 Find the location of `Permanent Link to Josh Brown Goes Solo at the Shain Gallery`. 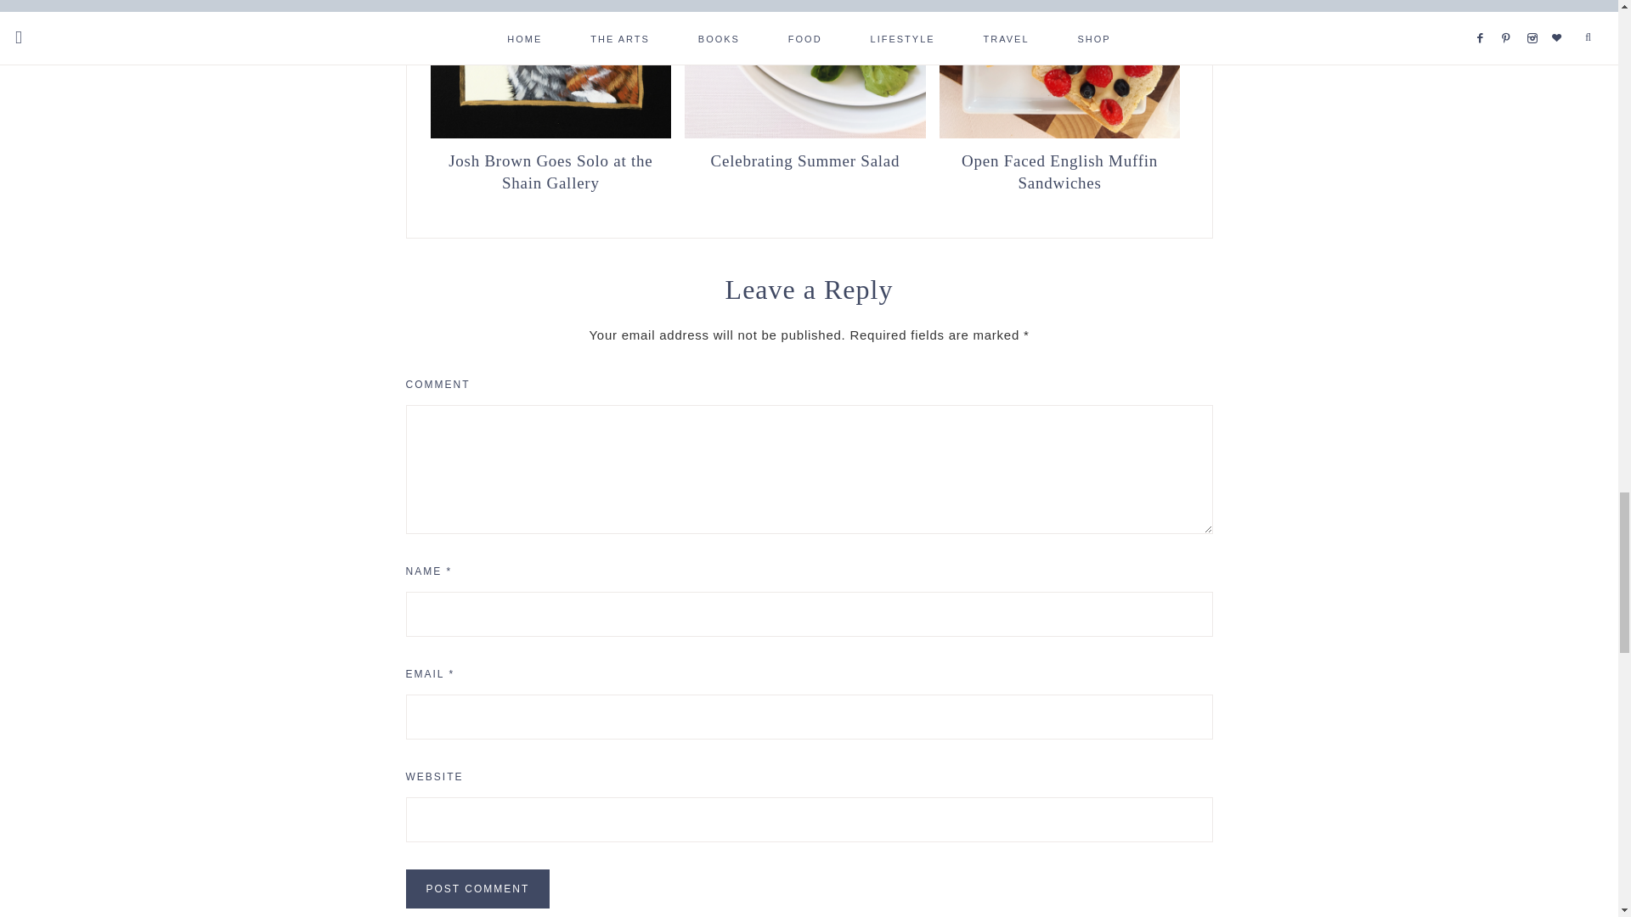

Permanent Link to Josh Brown Goes Solo at the Shain Gallery is located at coordinates (550, 134).